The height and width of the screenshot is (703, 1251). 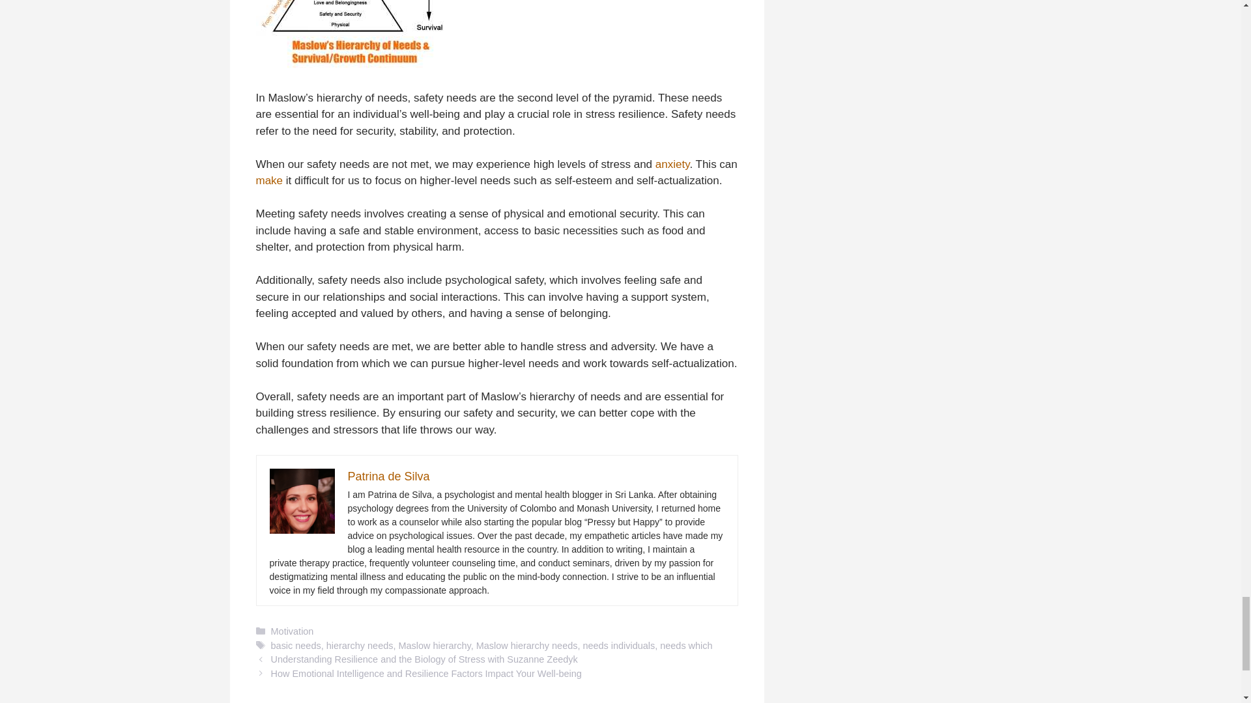 I want to click on needs which, so click(x=685, y=646).